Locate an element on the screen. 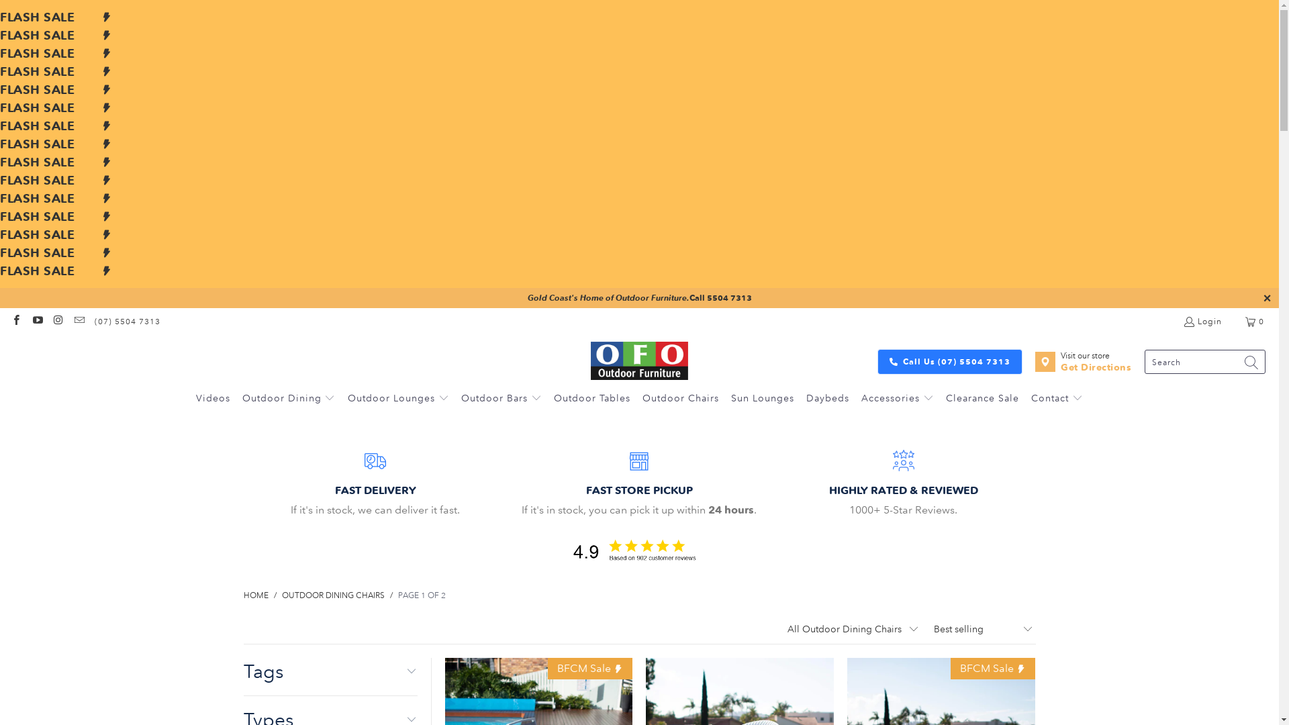  HOME is located at coordinates (255, 595).